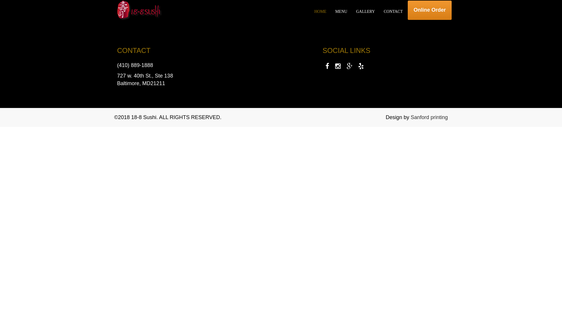  Describe the element at coordinates (349, 66) in the screenshot. I see `Google+` at that location.